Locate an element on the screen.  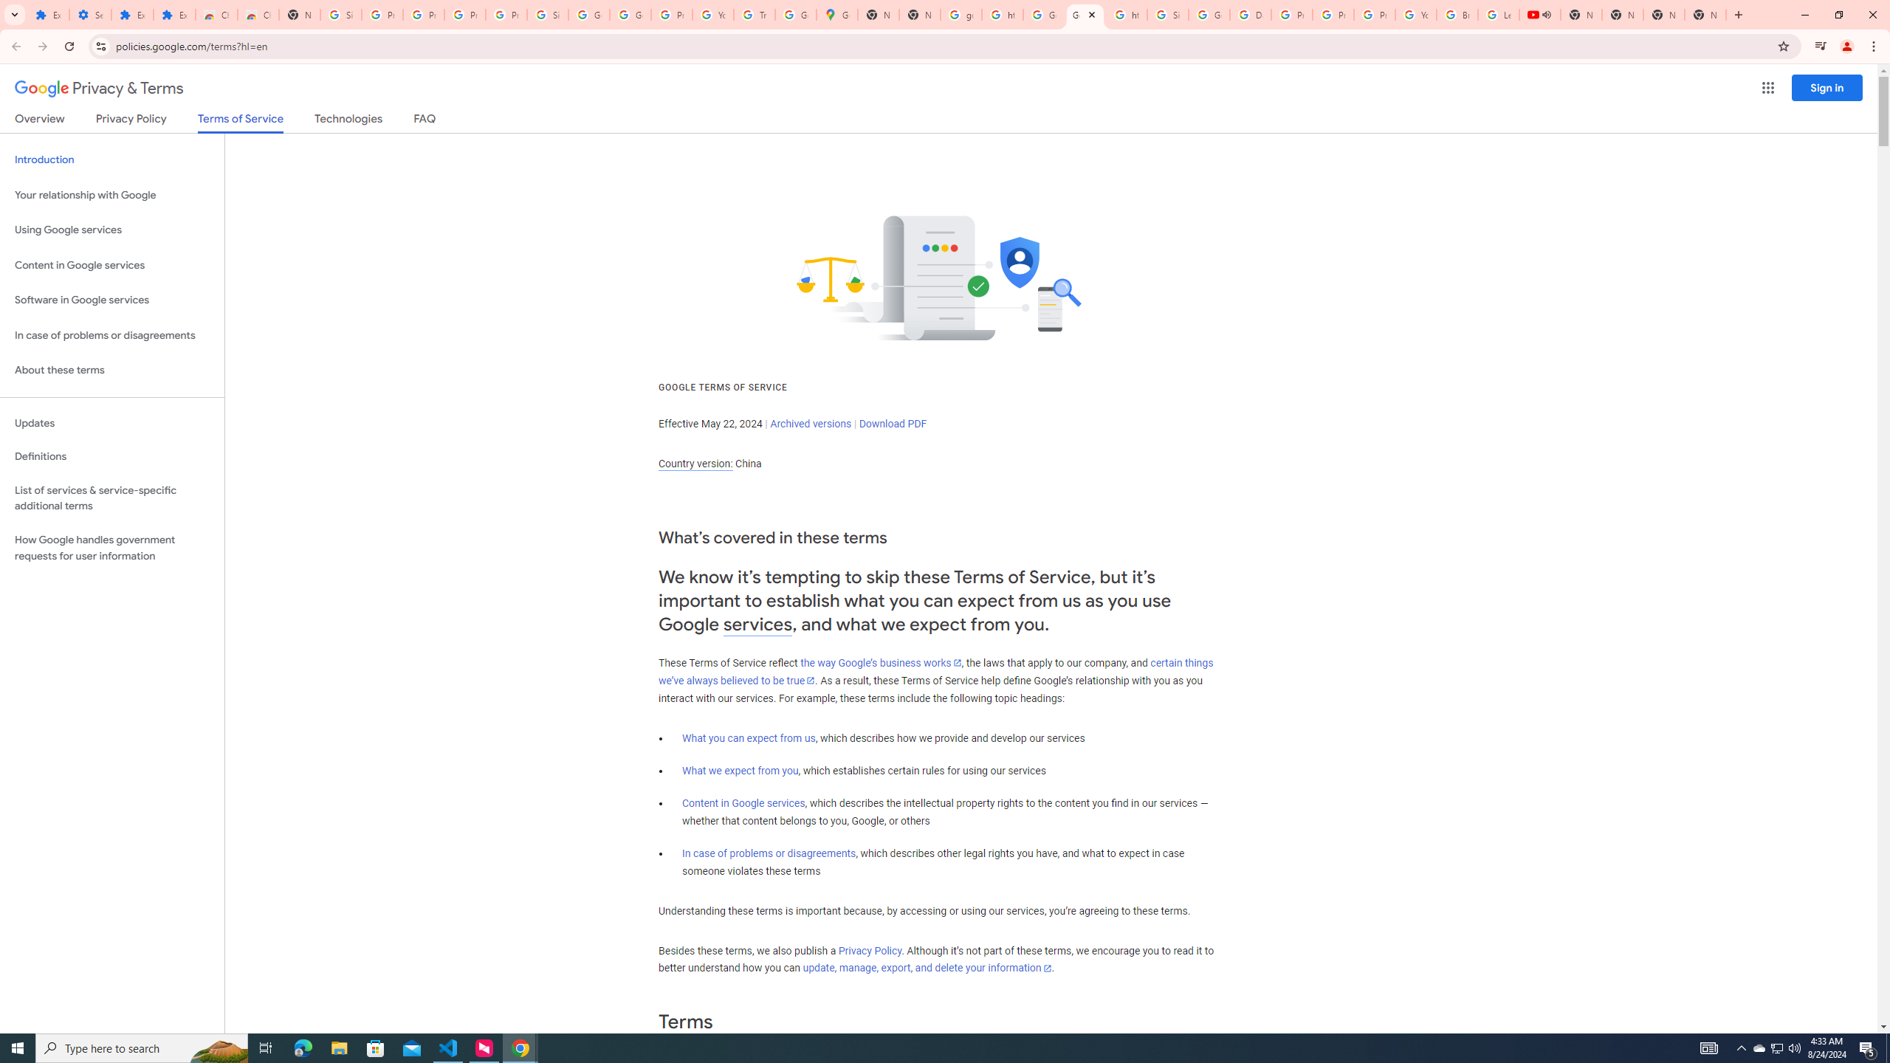
New Tab is located at coordinates (1705, 15).